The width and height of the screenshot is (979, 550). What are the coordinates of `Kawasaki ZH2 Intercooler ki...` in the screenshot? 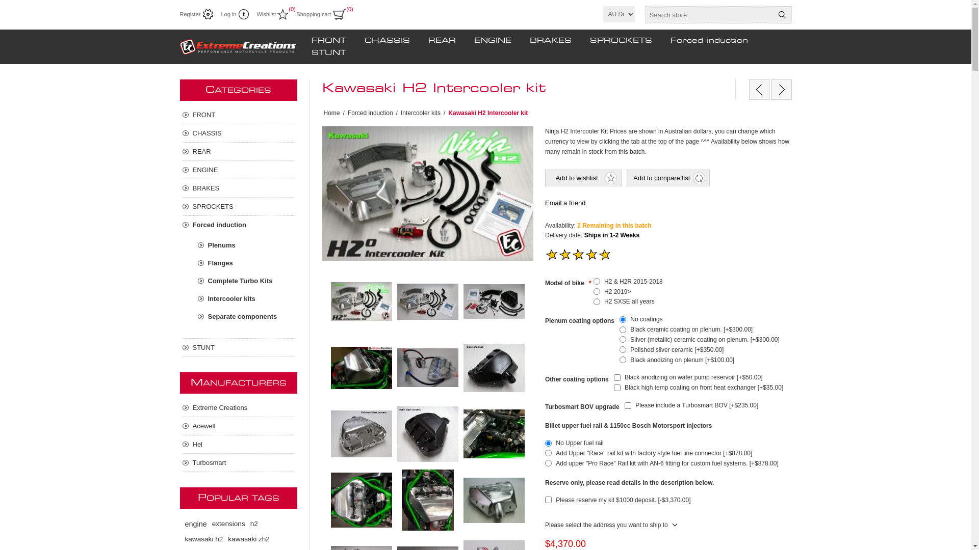 It's located at (759, 90).